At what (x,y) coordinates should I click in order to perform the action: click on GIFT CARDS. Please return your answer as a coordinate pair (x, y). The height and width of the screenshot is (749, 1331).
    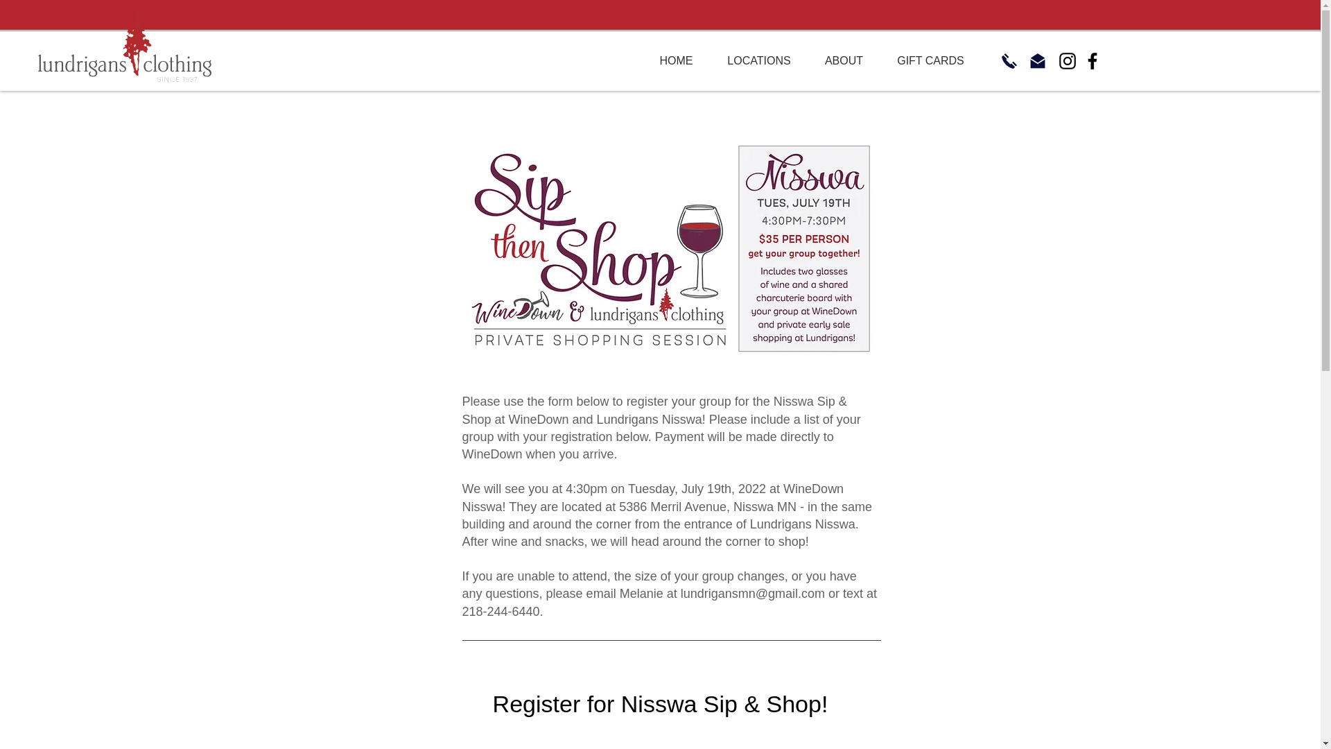
    Looking at the image, I should click on (930, 61).